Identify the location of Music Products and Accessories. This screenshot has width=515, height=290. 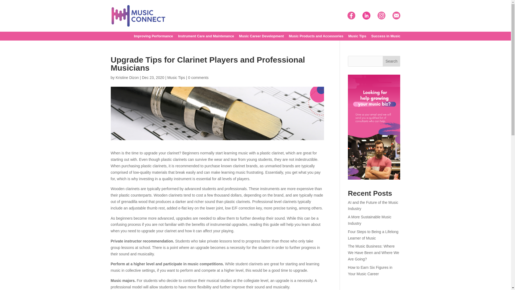
(316, 38).